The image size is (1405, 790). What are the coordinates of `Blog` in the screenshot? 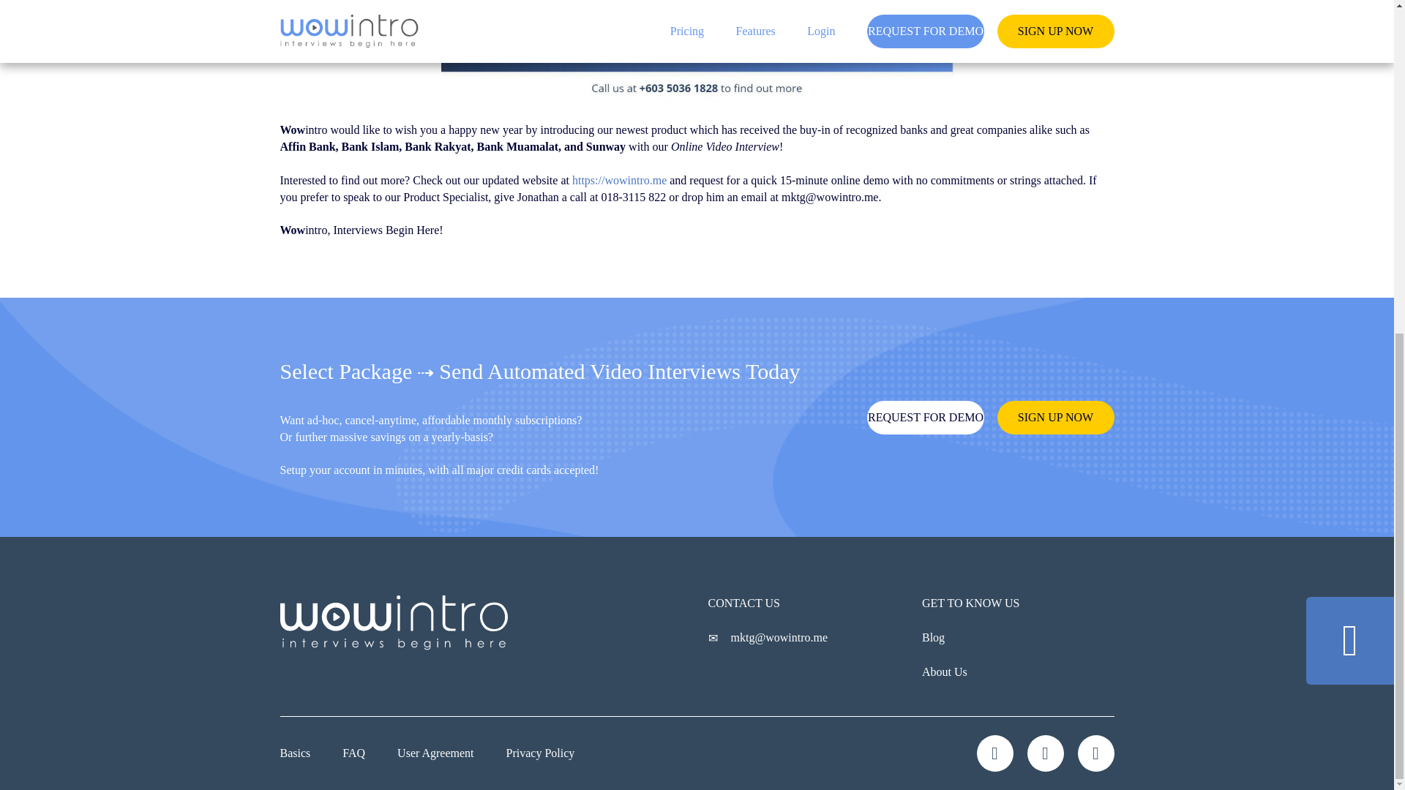 It's located at (932, 638).